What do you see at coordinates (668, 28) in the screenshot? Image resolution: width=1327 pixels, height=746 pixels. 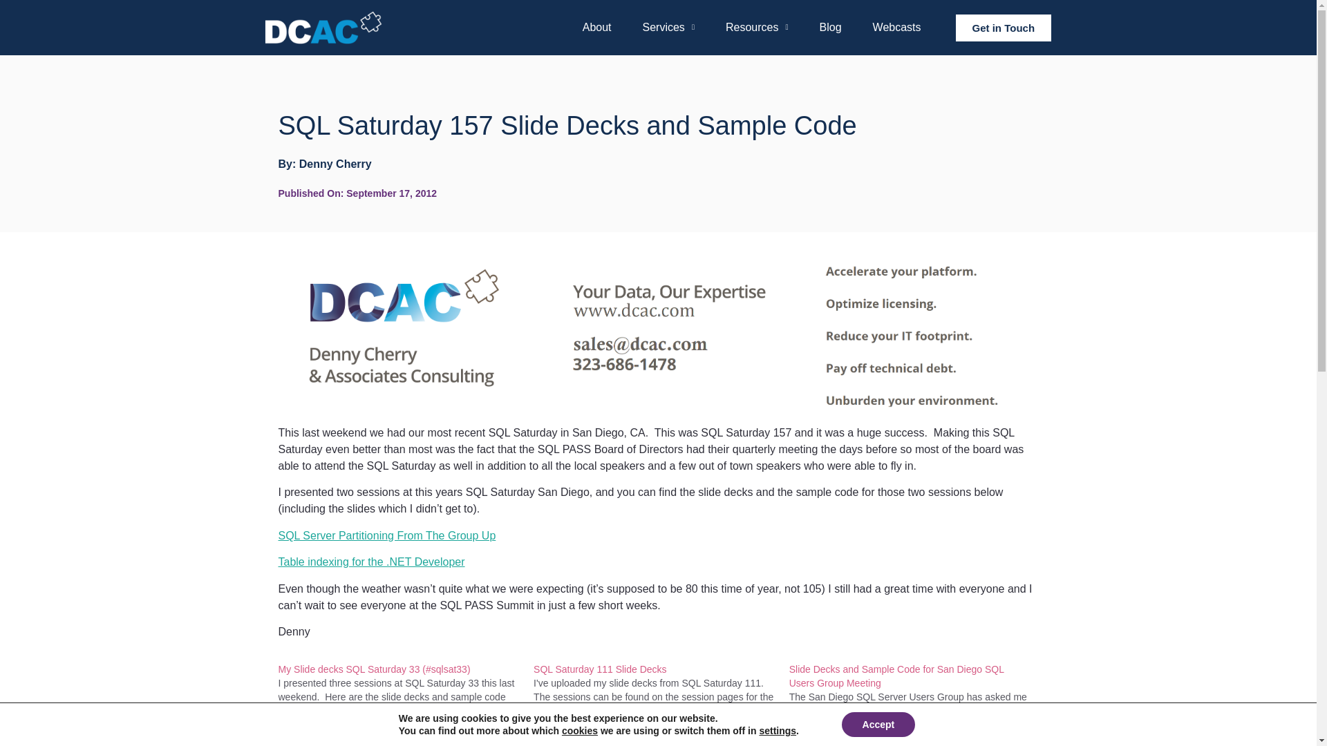 I see `Services` at bounding box center [668, 28].